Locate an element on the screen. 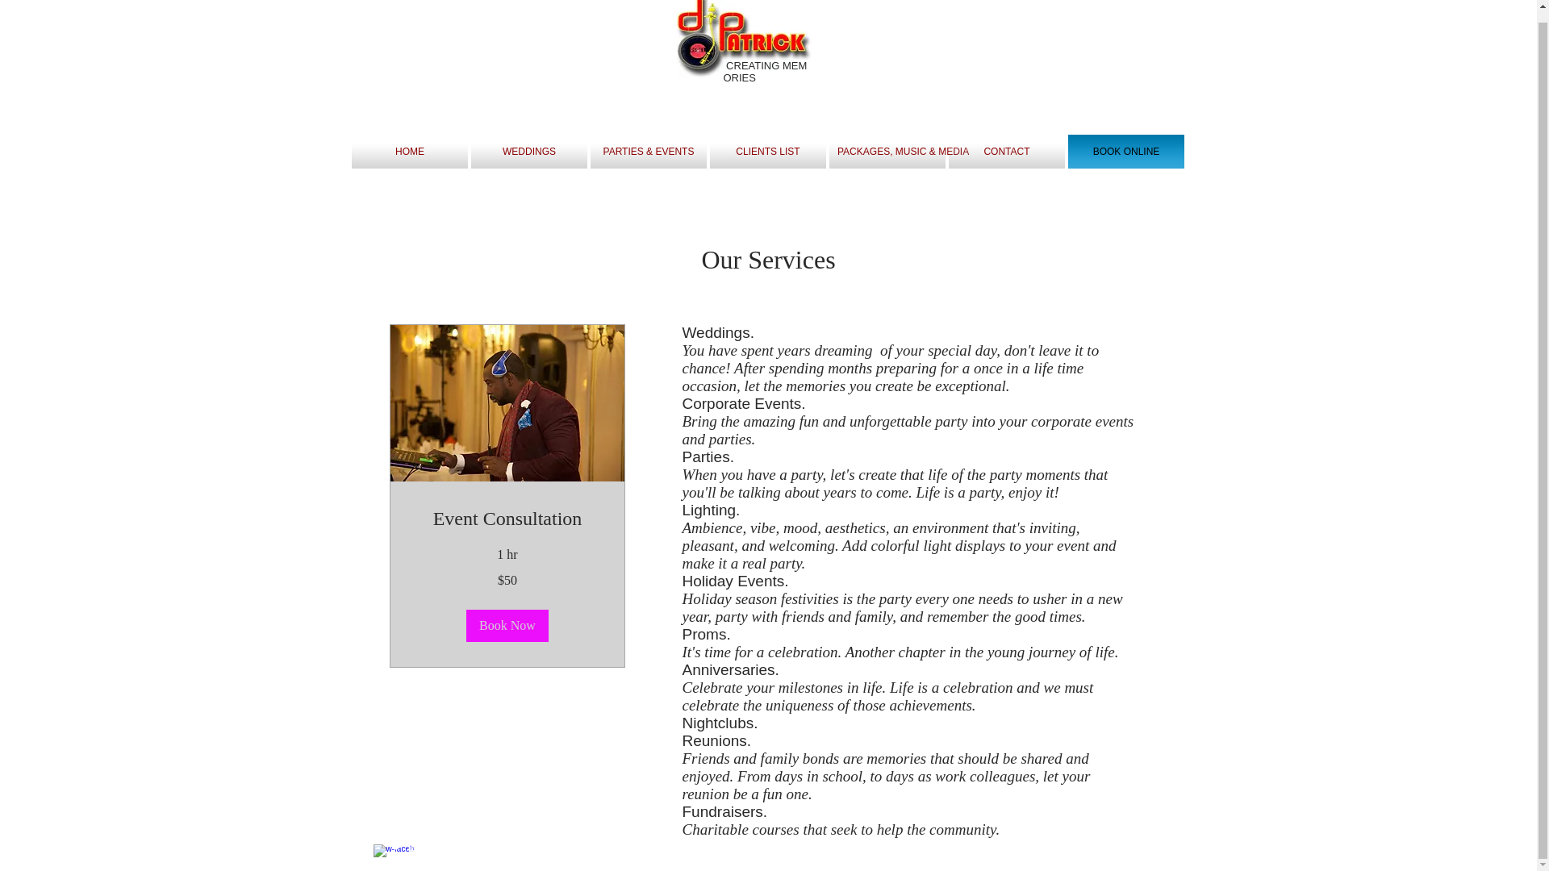 Image resolution: width=1549 pixels, height=871 pixels.  CREATING MEMORIES is located at coordinates (765, 71).